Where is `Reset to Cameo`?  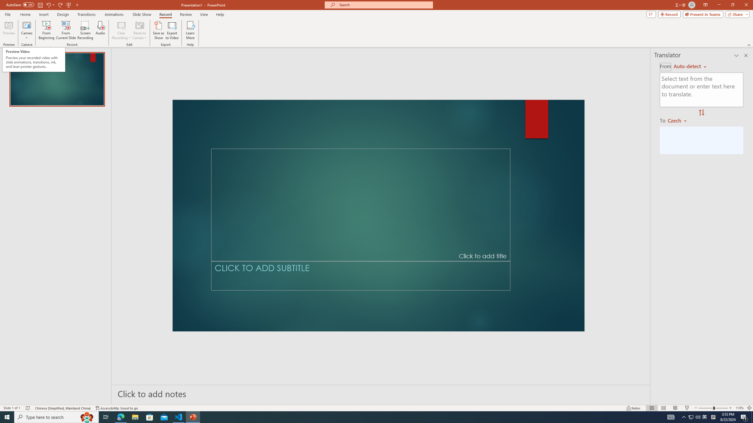 Reset to Cameo is located at coordinates (139, 30).